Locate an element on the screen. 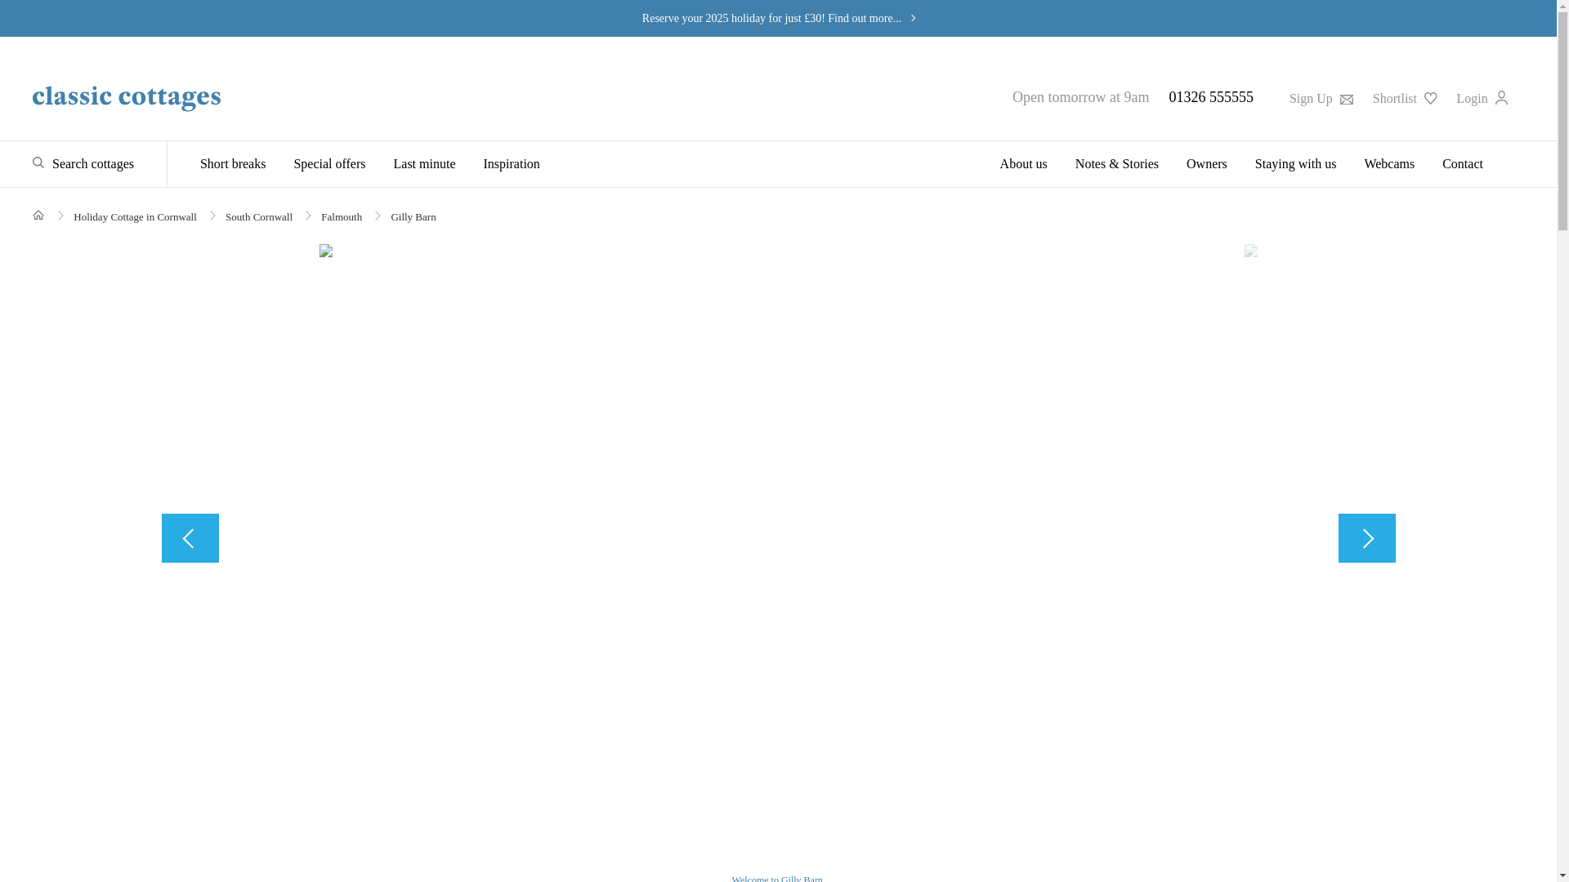 Image resolution: width=1569 pixels, height=882 pixels. 01326 555555 is located at coordinates (1211, 96).